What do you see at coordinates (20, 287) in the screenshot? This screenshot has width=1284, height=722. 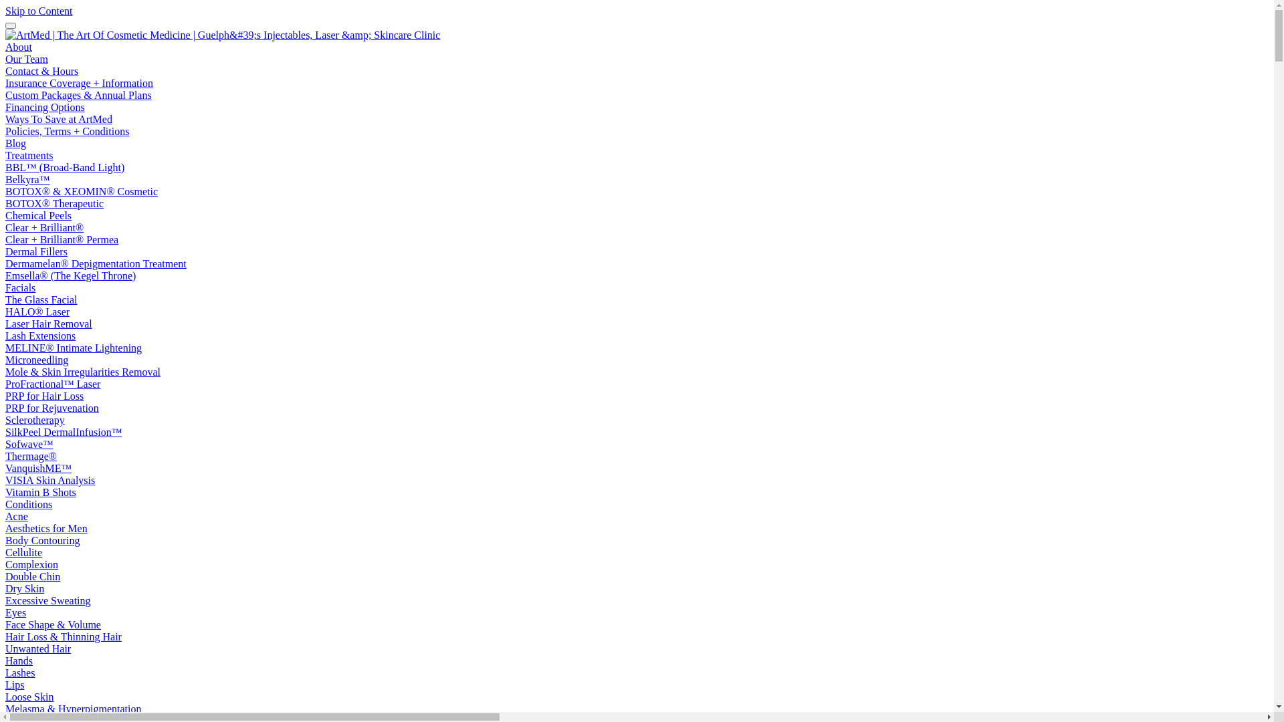 I see `Facials` at bounding box center [20, 287].